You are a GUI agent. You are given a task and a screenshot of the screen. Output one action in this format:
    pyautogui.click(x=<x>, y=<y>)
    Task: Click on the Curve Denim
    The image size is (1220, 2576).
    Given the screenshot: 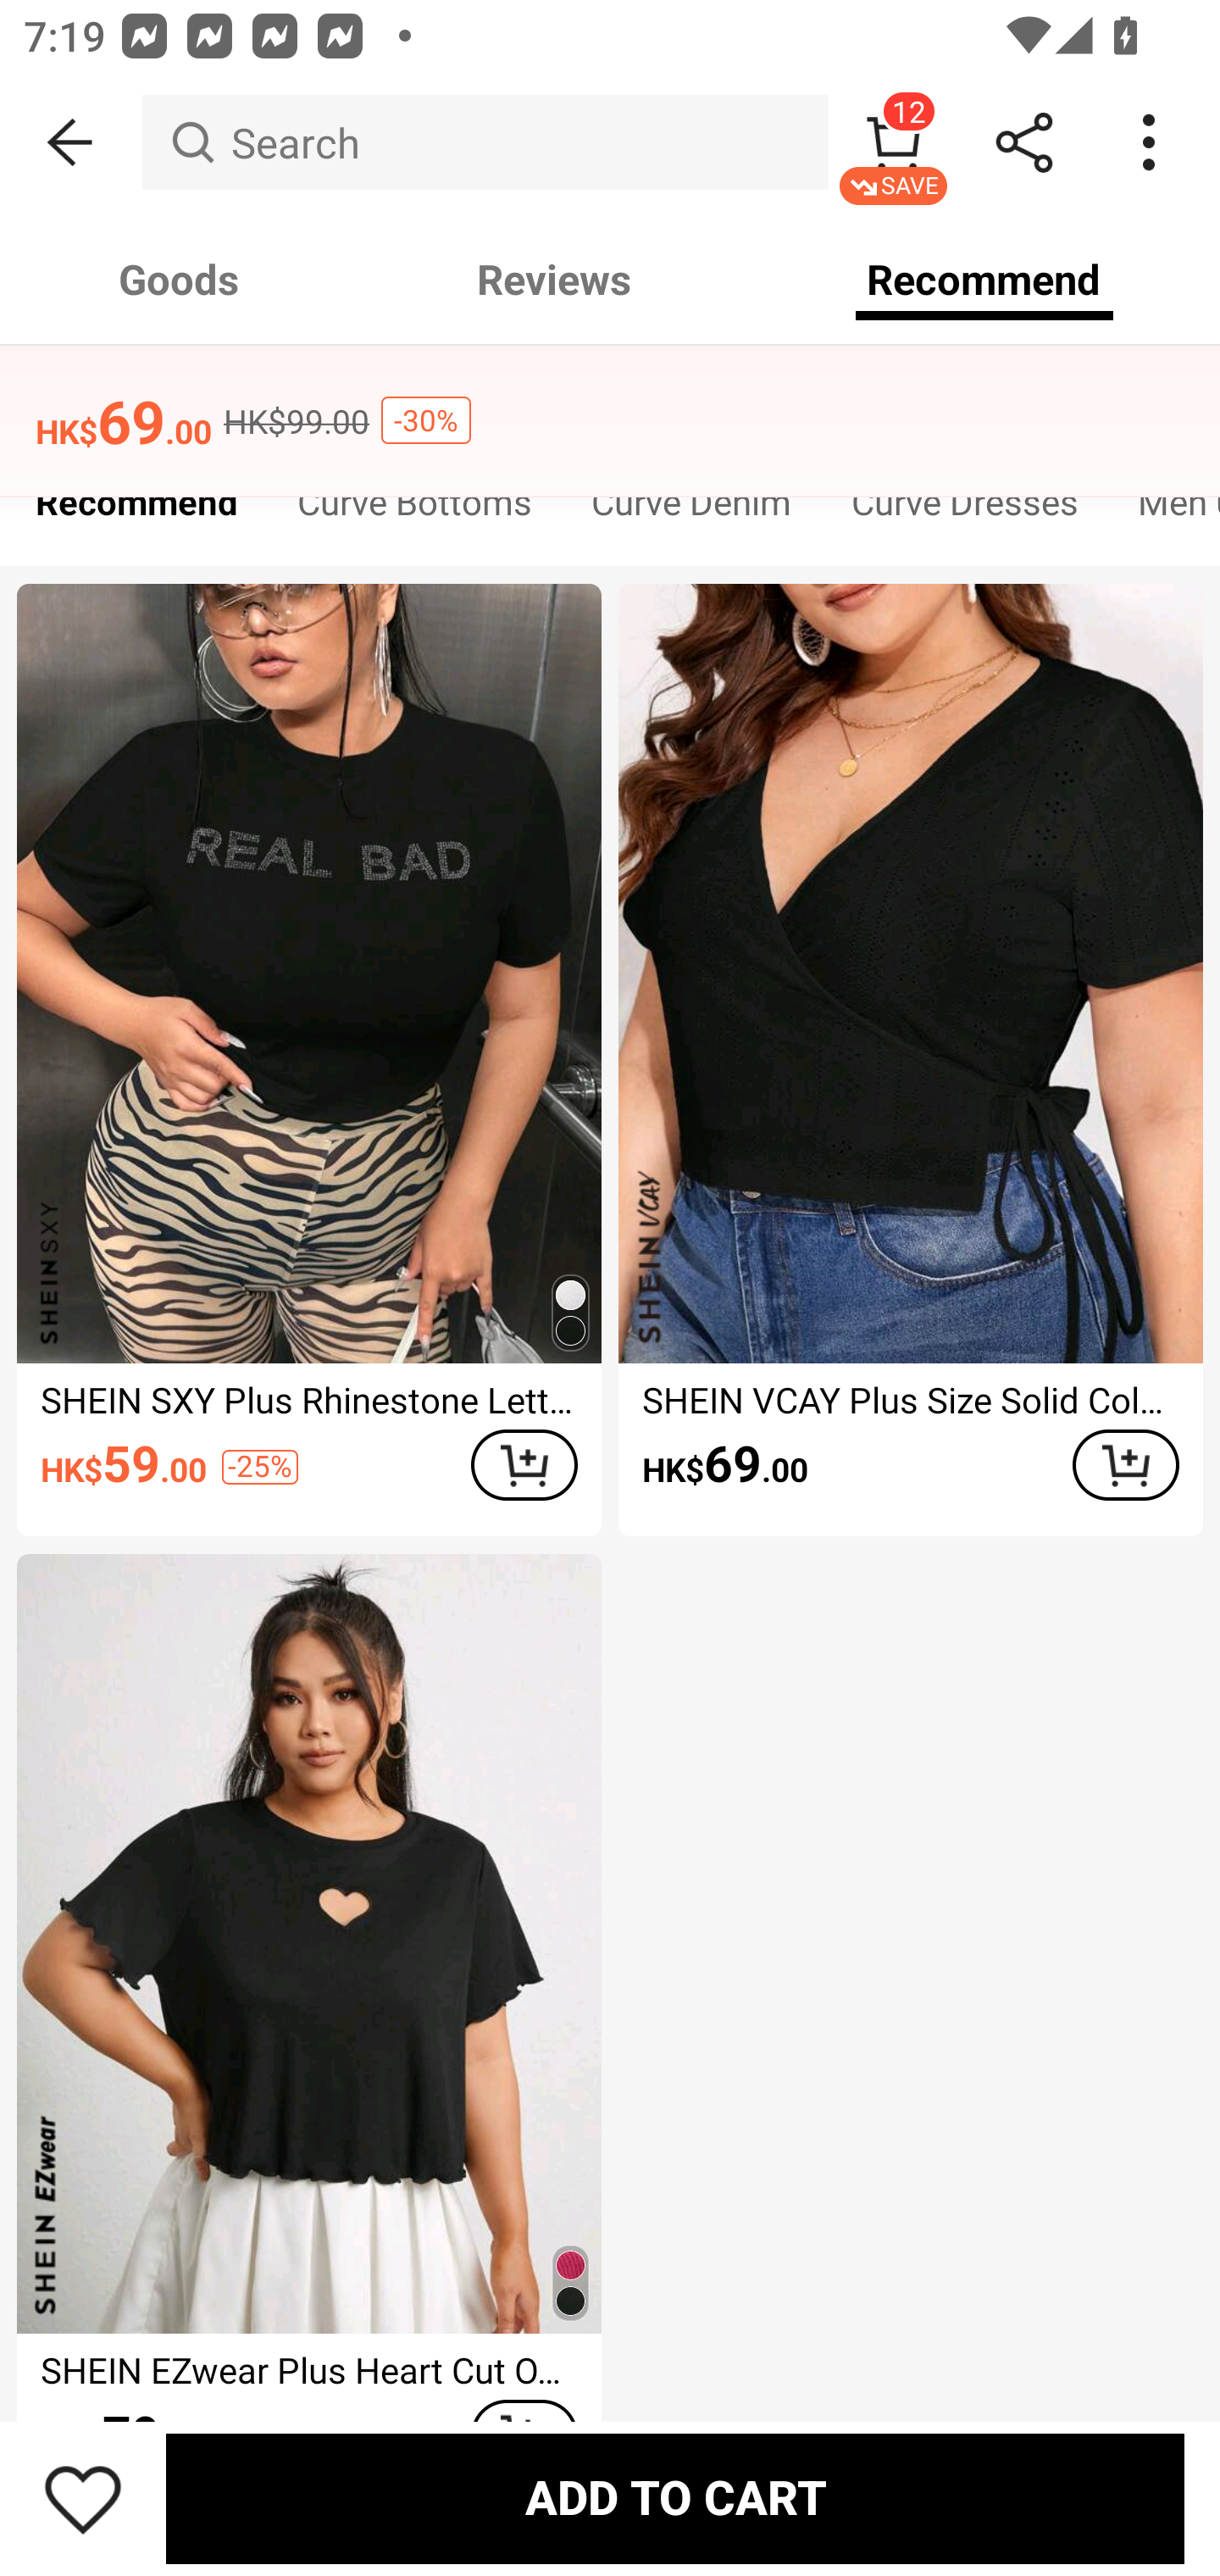 What is the action you would take?
    pyautogui.click(x=691, y=510)
    